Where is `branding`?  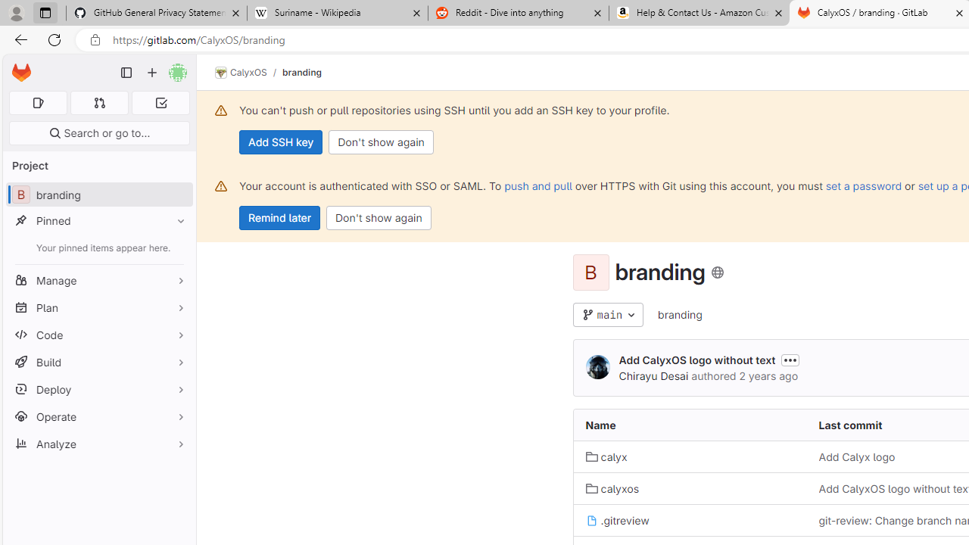
branding is located at coordinates (680, 315).